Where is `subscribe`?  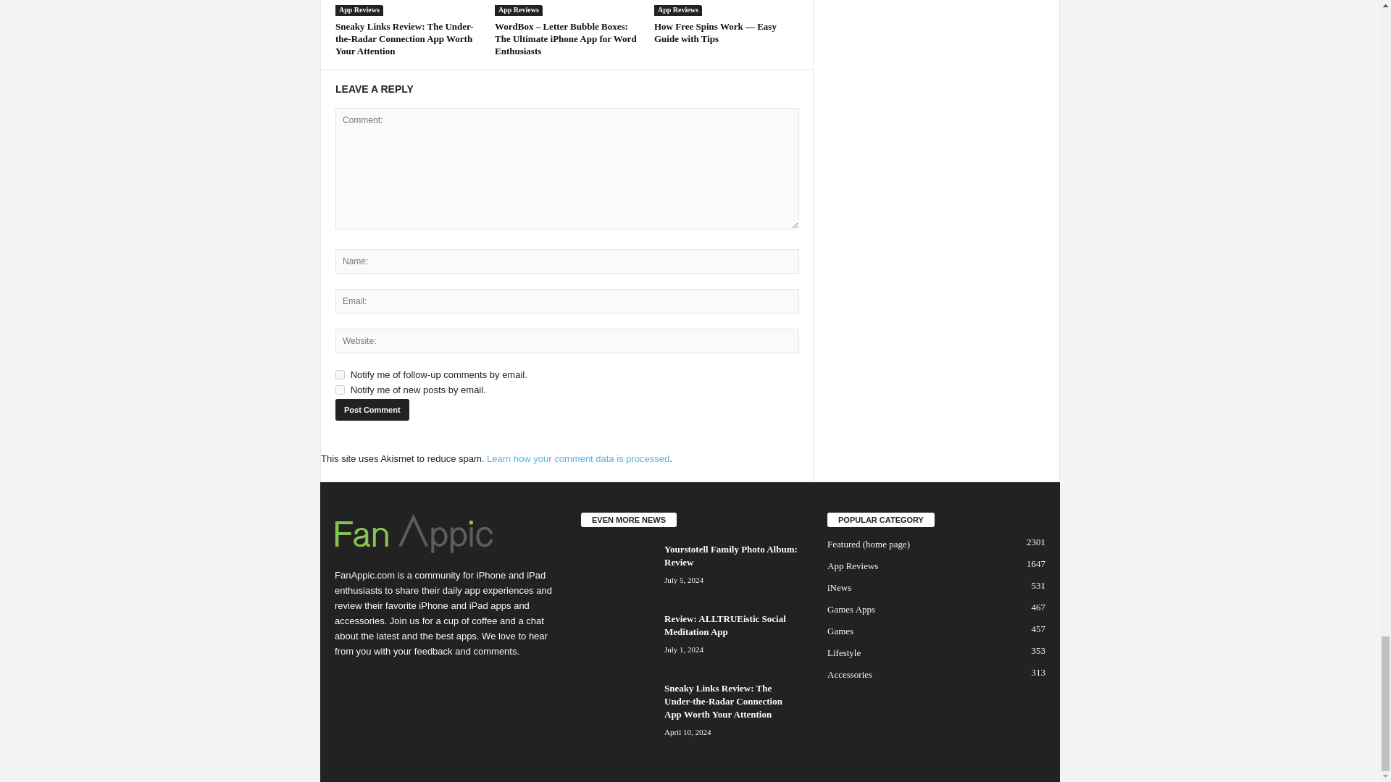 subscribe is located at coordinates (340, 374).